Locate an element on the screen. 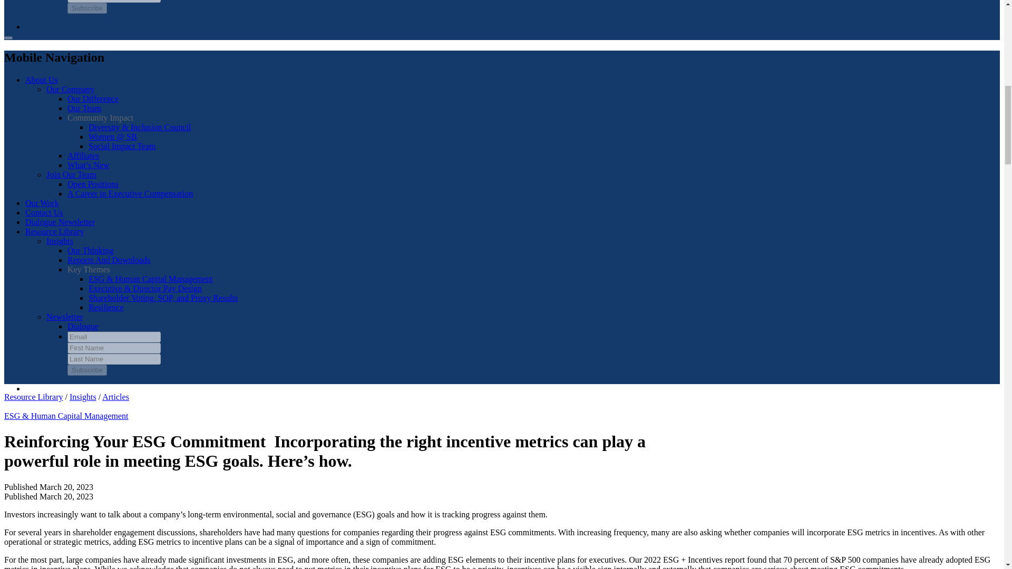 This screenshot has height=569, width=1012. key-themes is located at coordinates (89, 269).